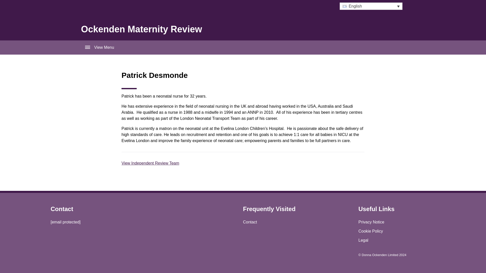  What do you see at coordinates (371, 6) in the screenshot?
I see `English` at bounding box center [371, 6].